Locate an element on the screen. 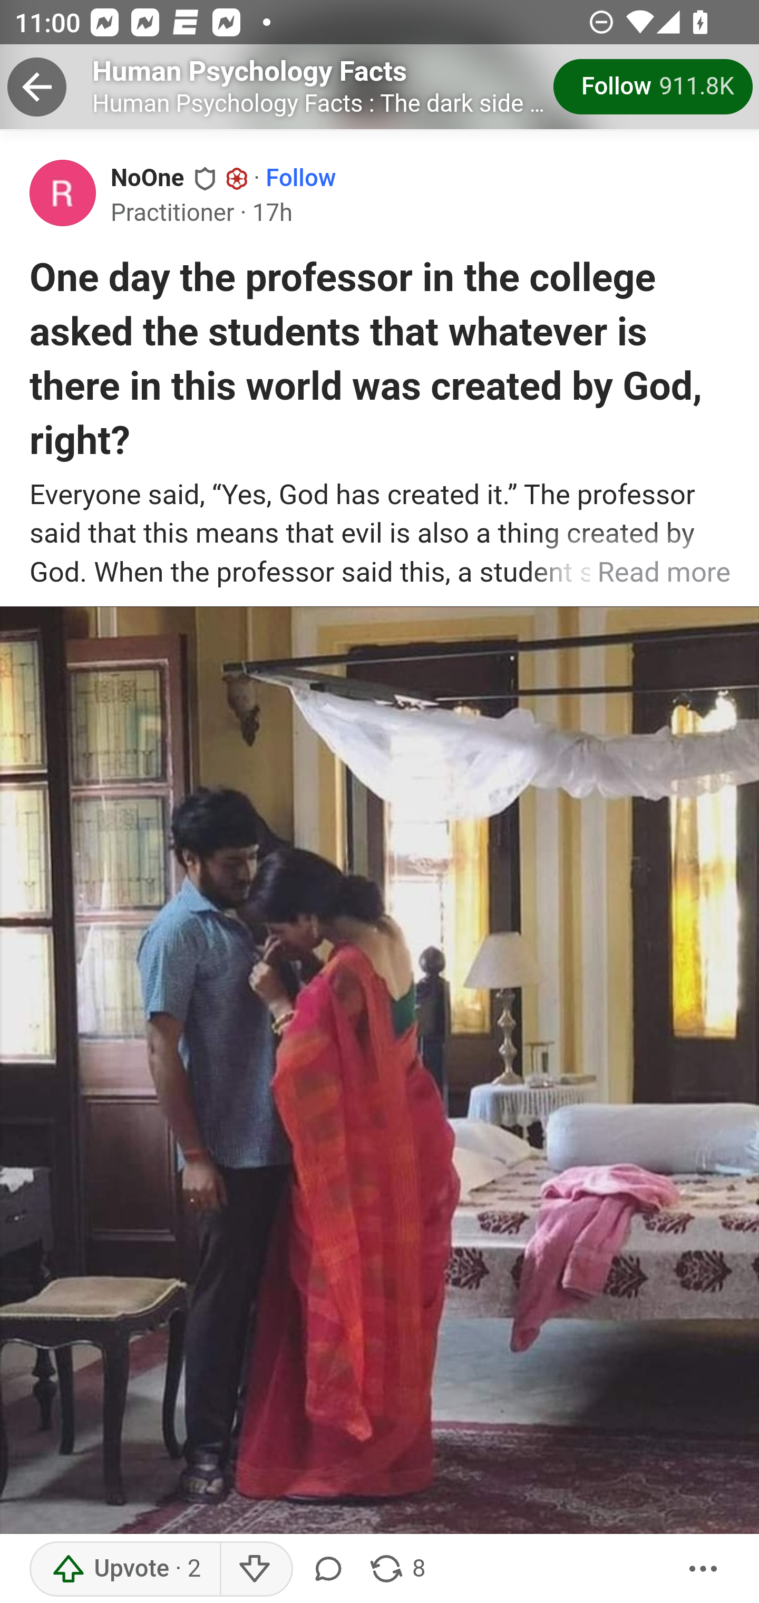  Comment is located at coordinates (332, 1569).